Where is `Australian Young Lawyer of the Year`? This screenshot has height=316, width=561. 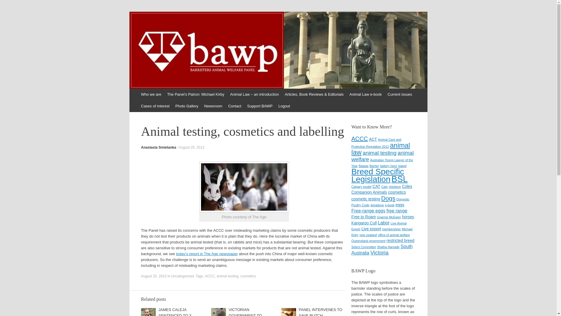
Australian Young Lawyer of the Year is located at coordinates (382, 163).